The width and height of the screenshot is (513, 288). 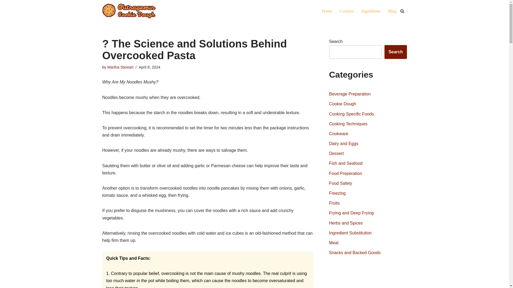 What do you see at coordinates (392, 11) in the screenshot?
I see `Blog` at bounding box center [392, 11].